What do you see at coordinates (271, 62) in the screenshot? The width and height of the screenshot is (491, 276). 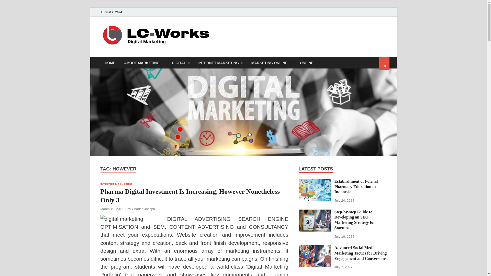 I see `MARKETING ONLINE` at bounding box center [271, 62].